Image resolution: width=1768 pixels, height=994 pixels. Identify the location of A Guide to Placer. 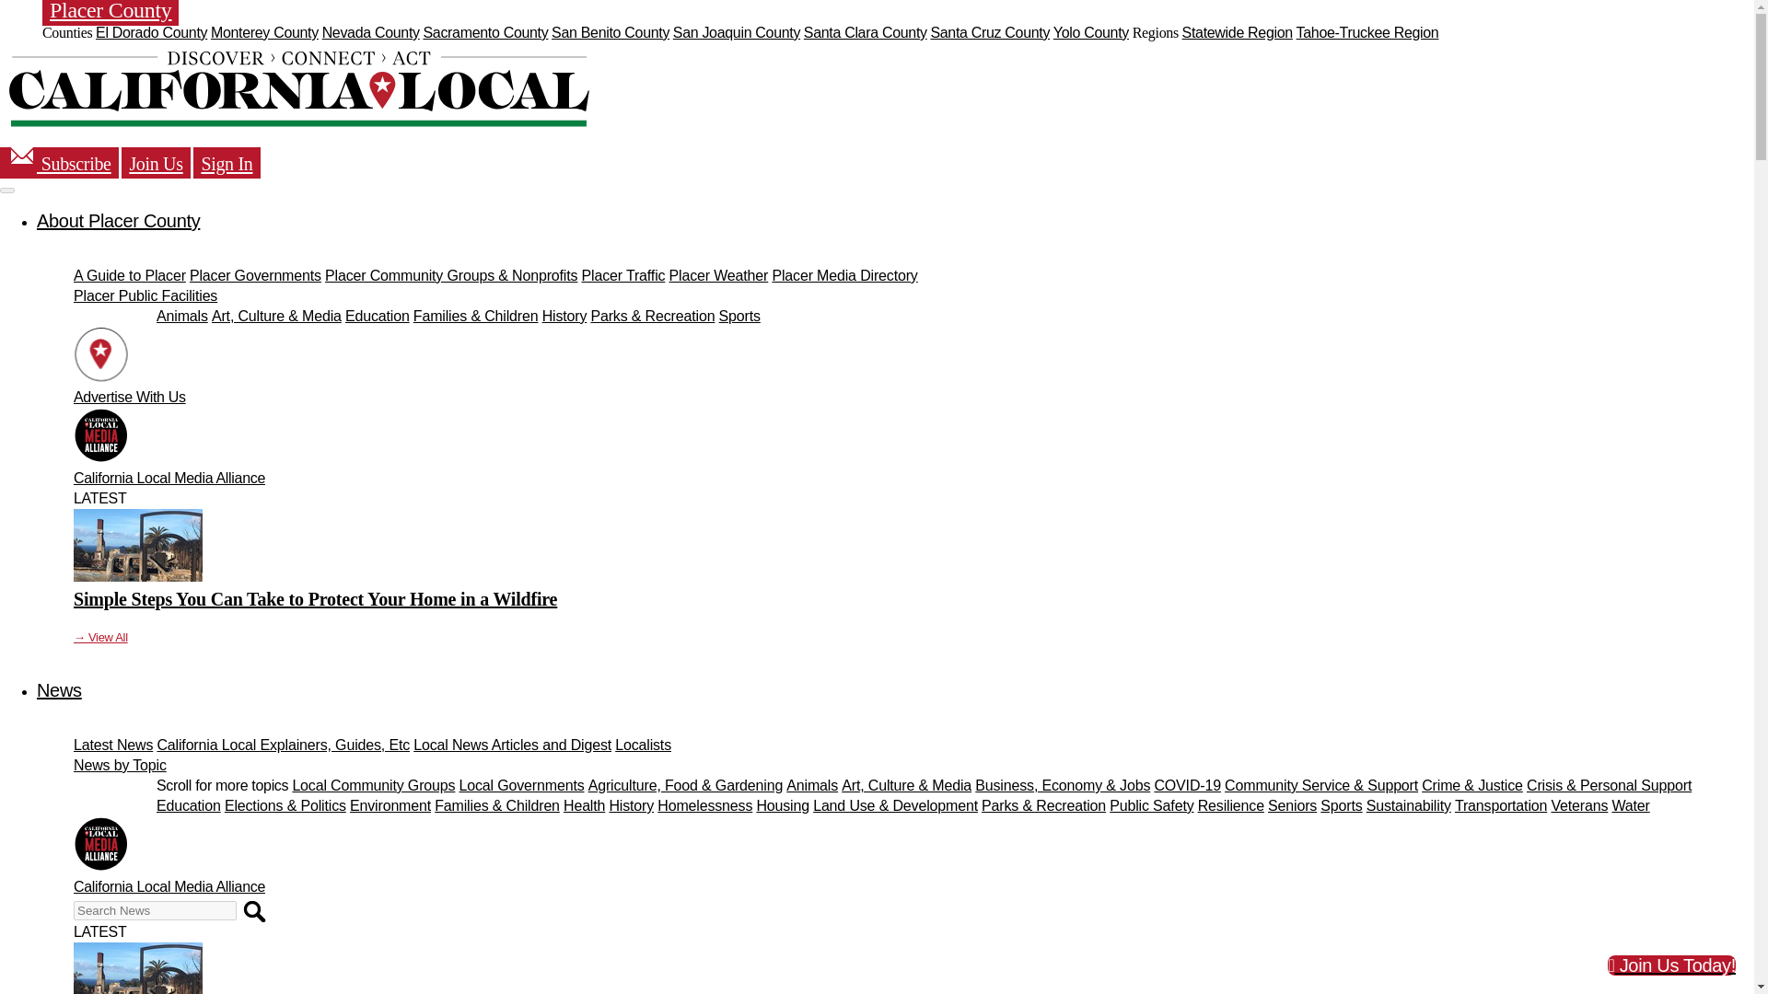
(129, 274).